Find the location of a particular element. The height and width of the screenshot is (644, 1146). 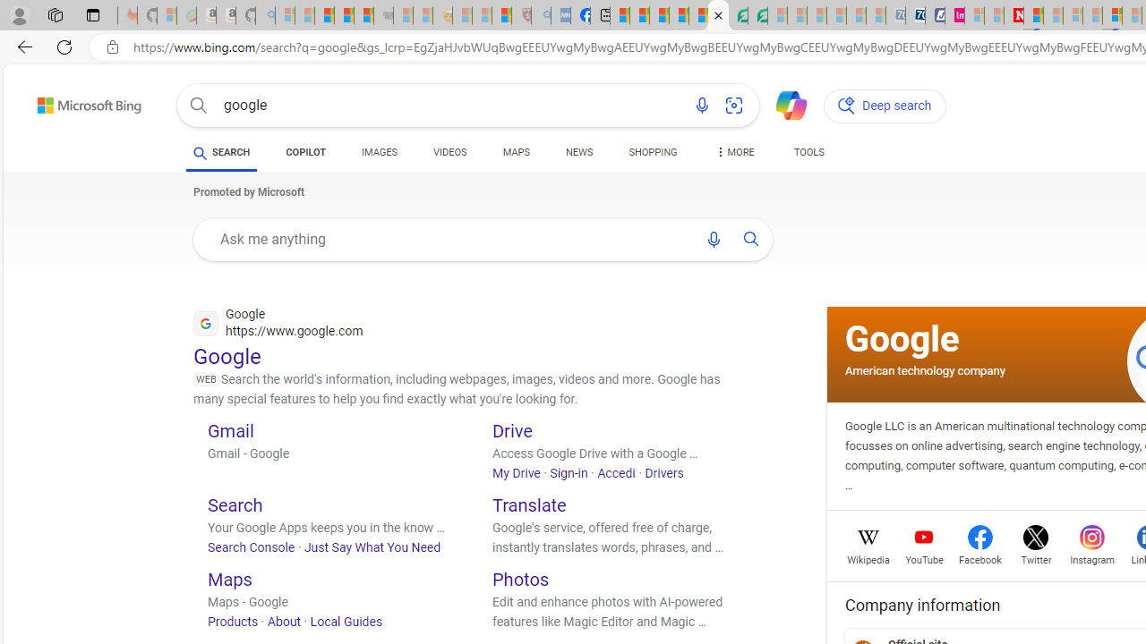

The Weather Channel - MSN is located at coordinates (324, 16).